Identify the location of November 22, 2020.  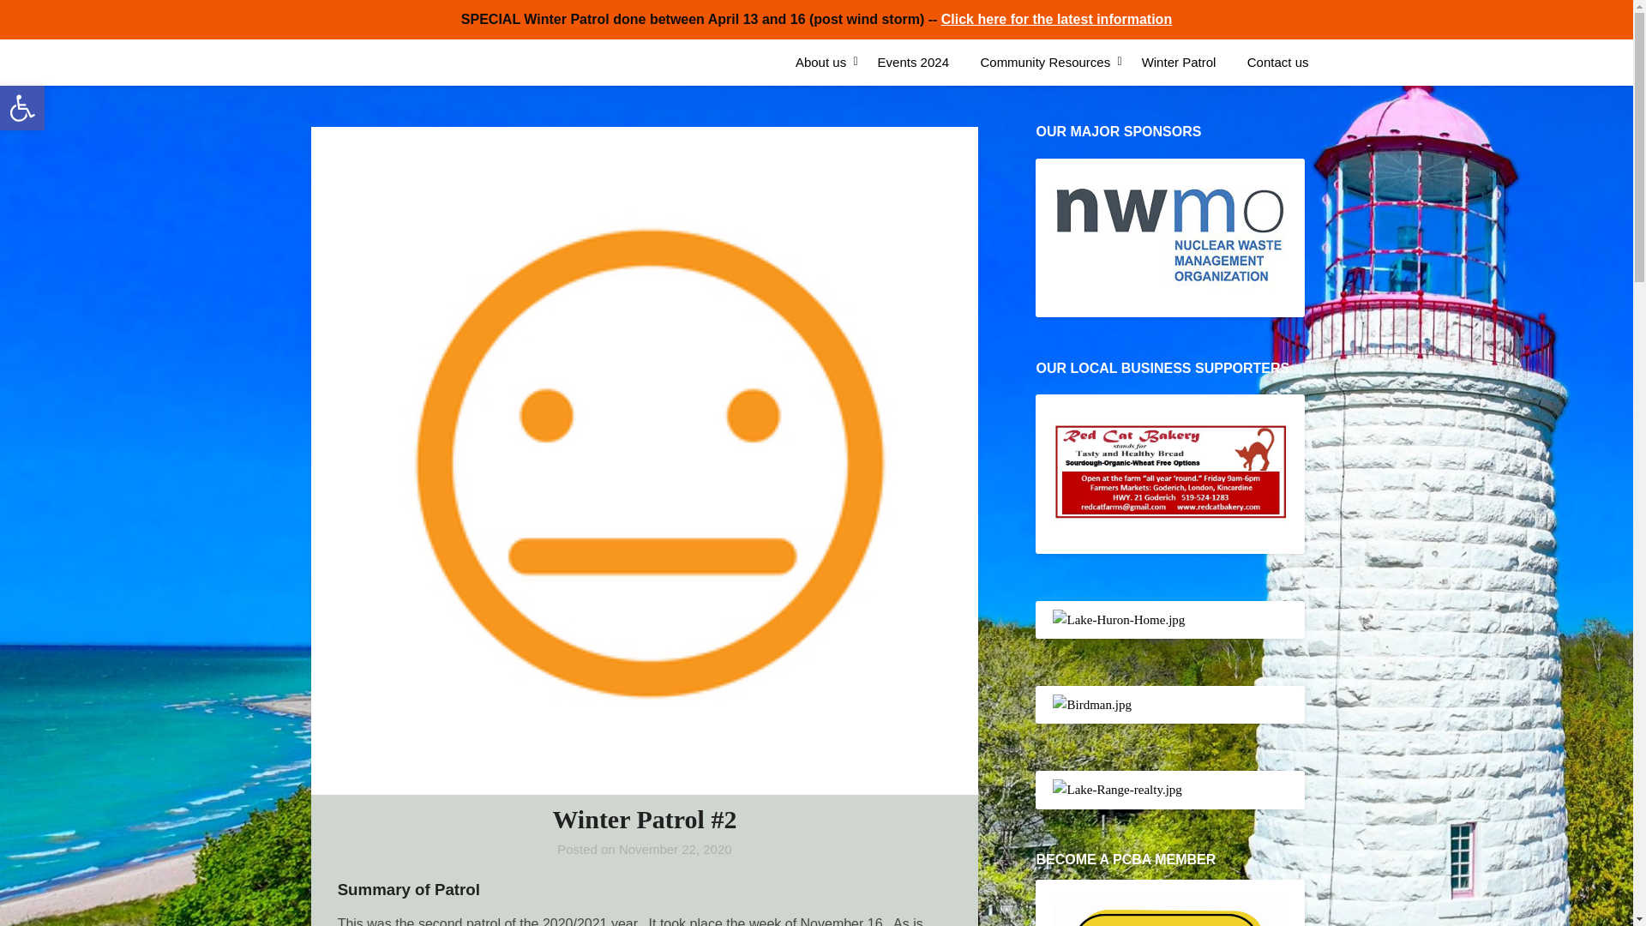
(676, 849).